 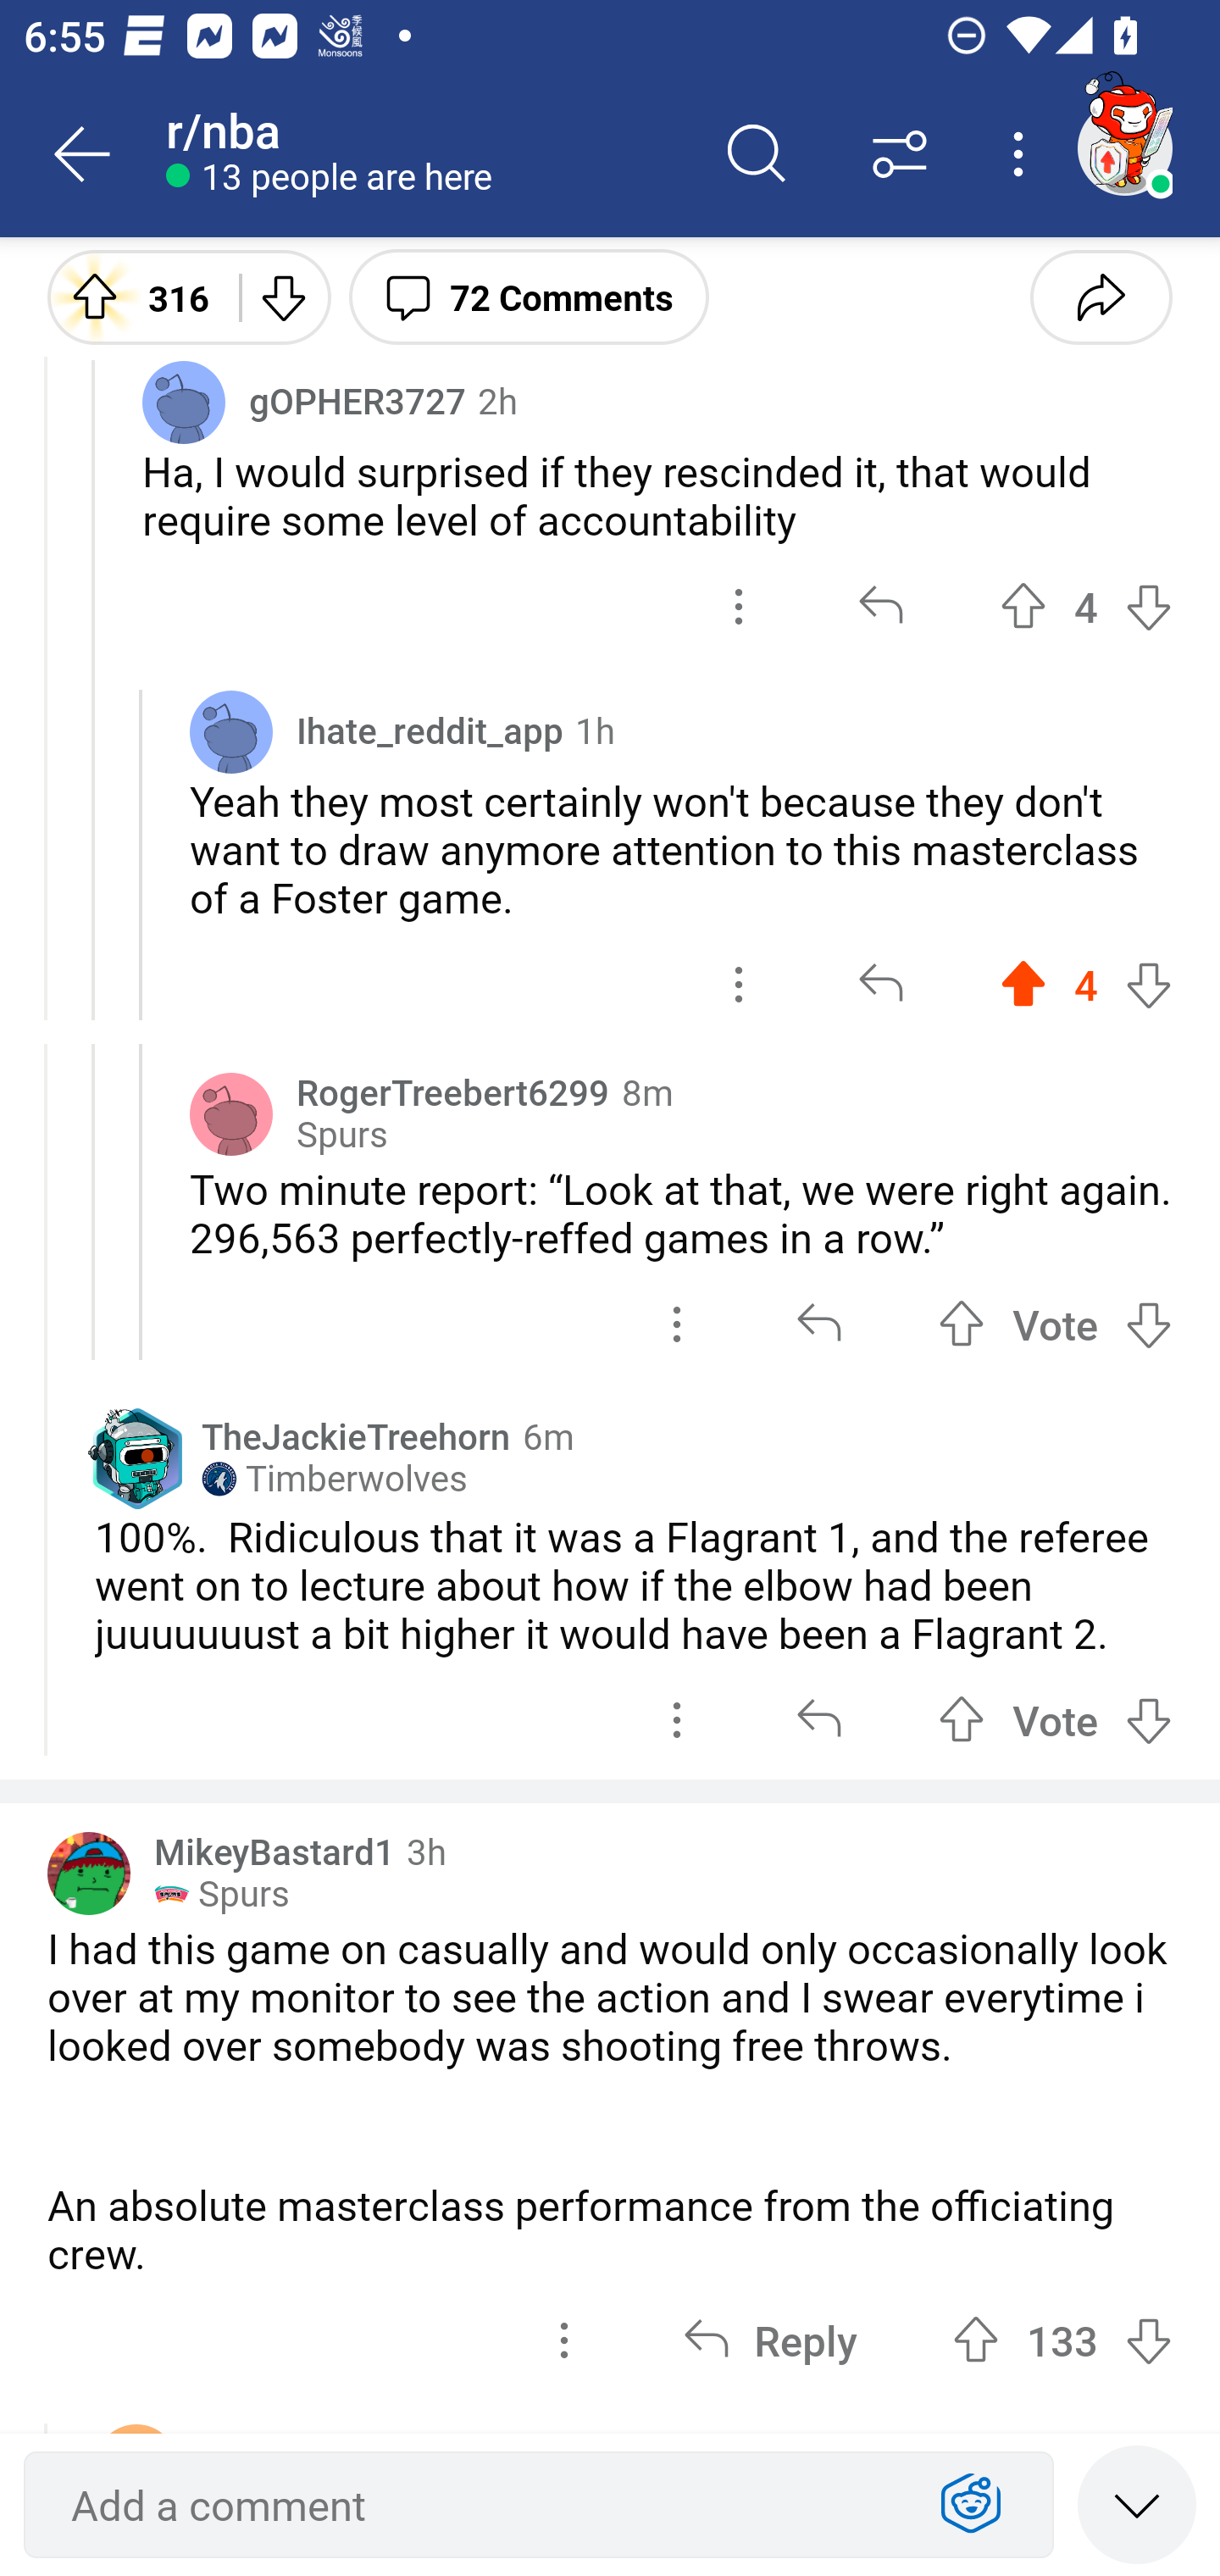 What do you see at coordinates (334, 1478) in the screenshot?
I see `￼ Timberwolves` at bounding box center [334, 1478].